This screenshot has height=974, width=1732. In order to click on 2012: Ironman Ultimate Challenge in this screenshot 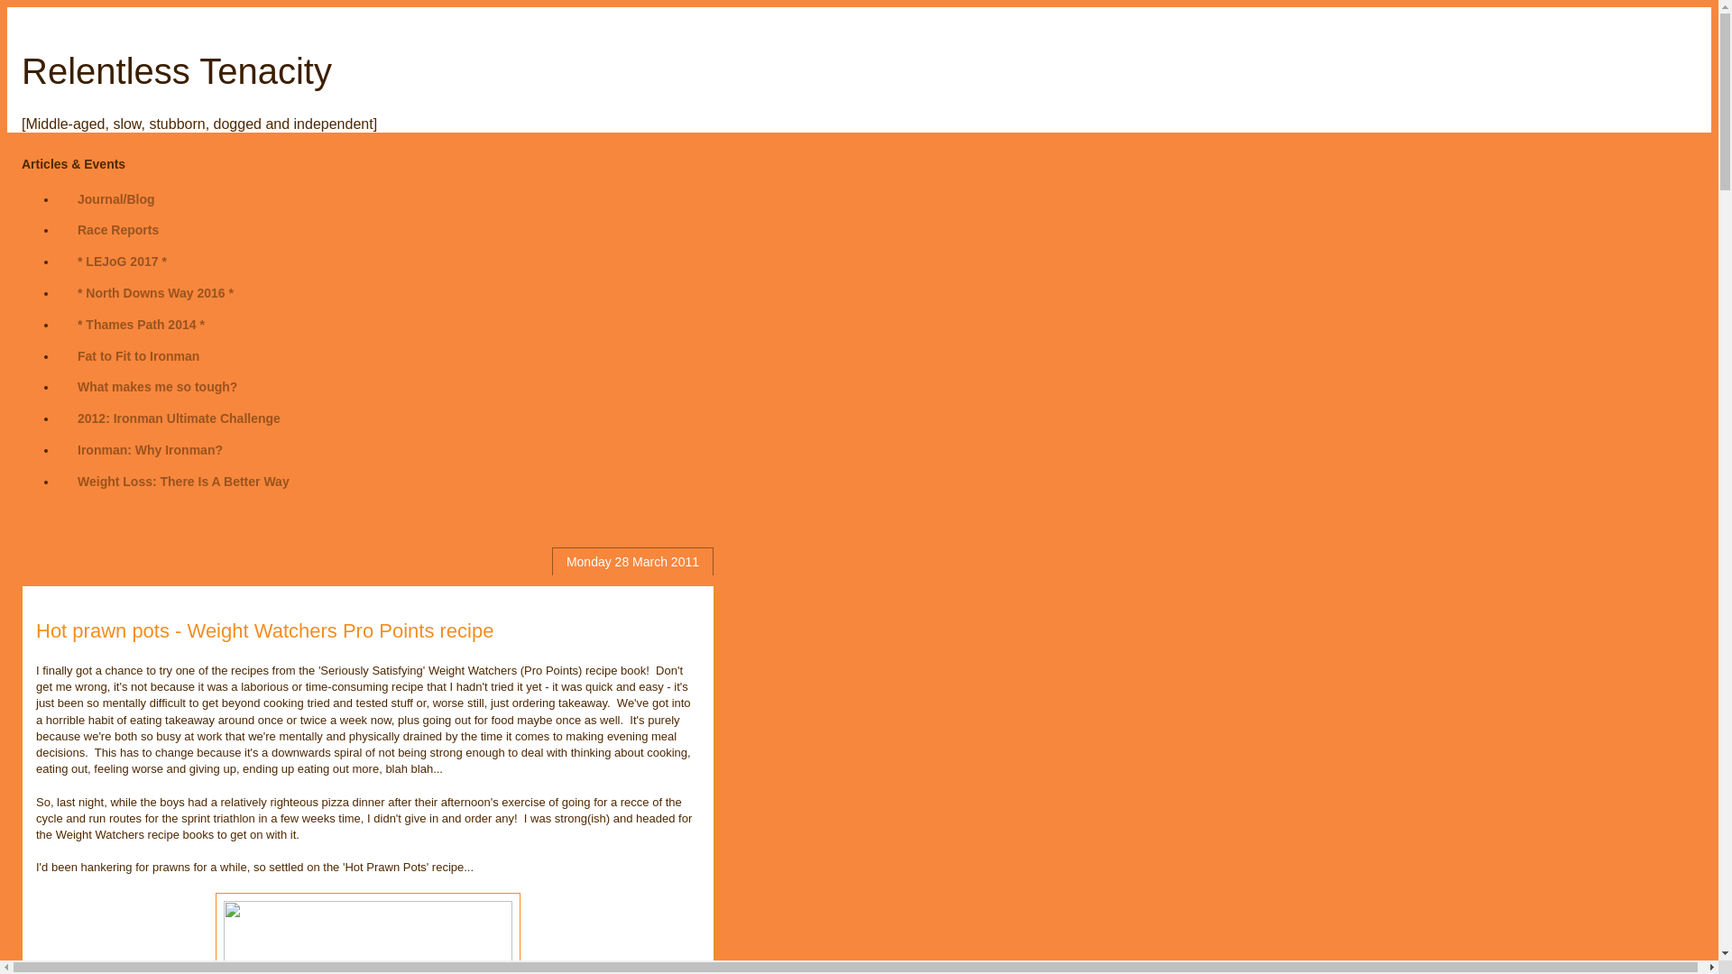, I will do `click(179, 418)`.